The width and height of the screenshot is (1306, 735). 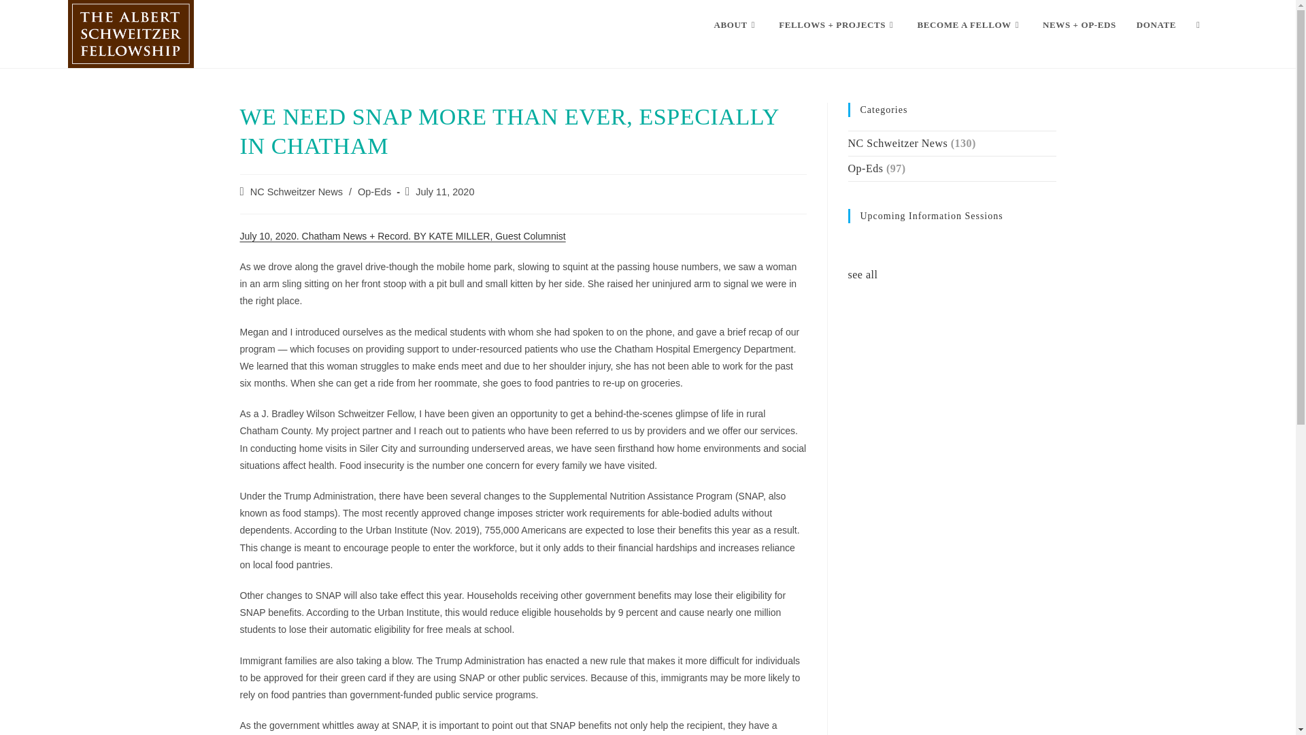 What do you see at coordinates (245, 236) in the screenshot?
I see `Jul` at bounding box center [245, 236].